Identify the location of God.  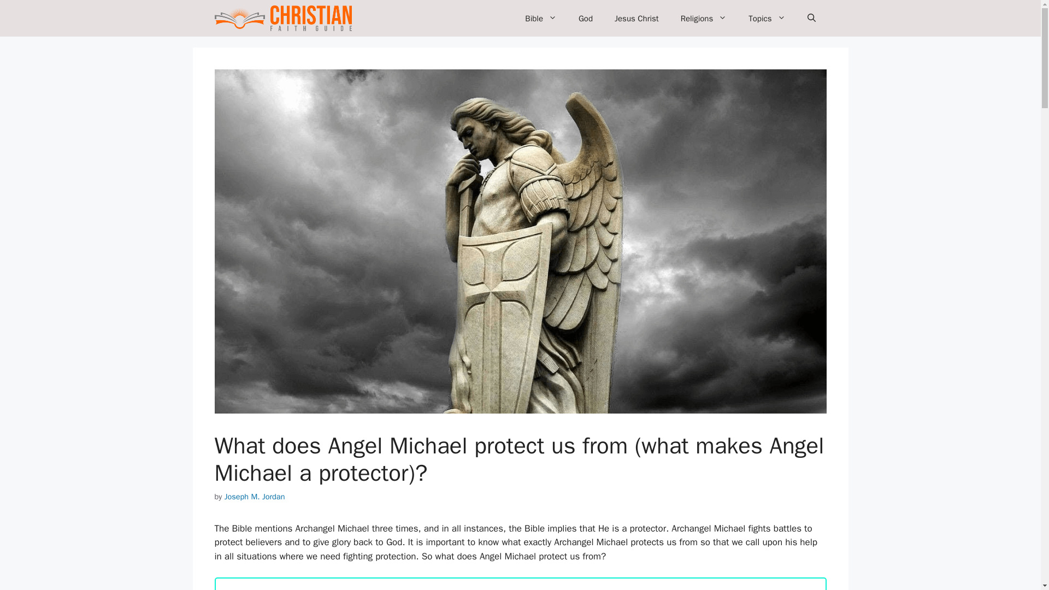
(586, 19).